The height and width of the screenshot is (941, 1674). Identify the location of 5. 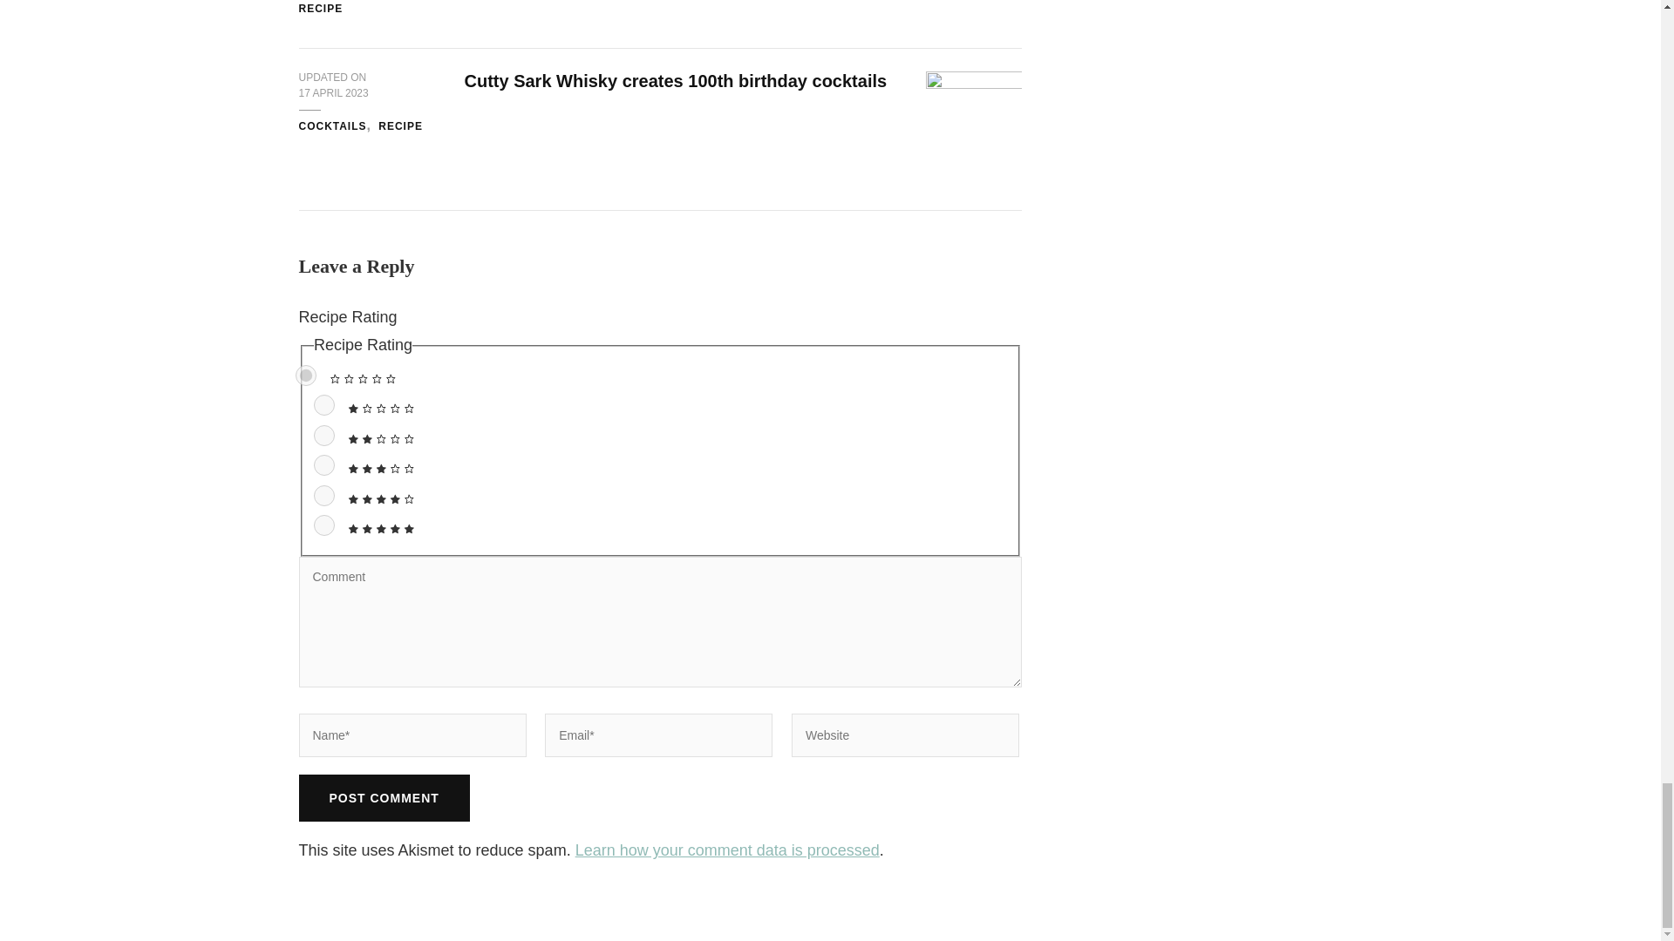
(324, 525).